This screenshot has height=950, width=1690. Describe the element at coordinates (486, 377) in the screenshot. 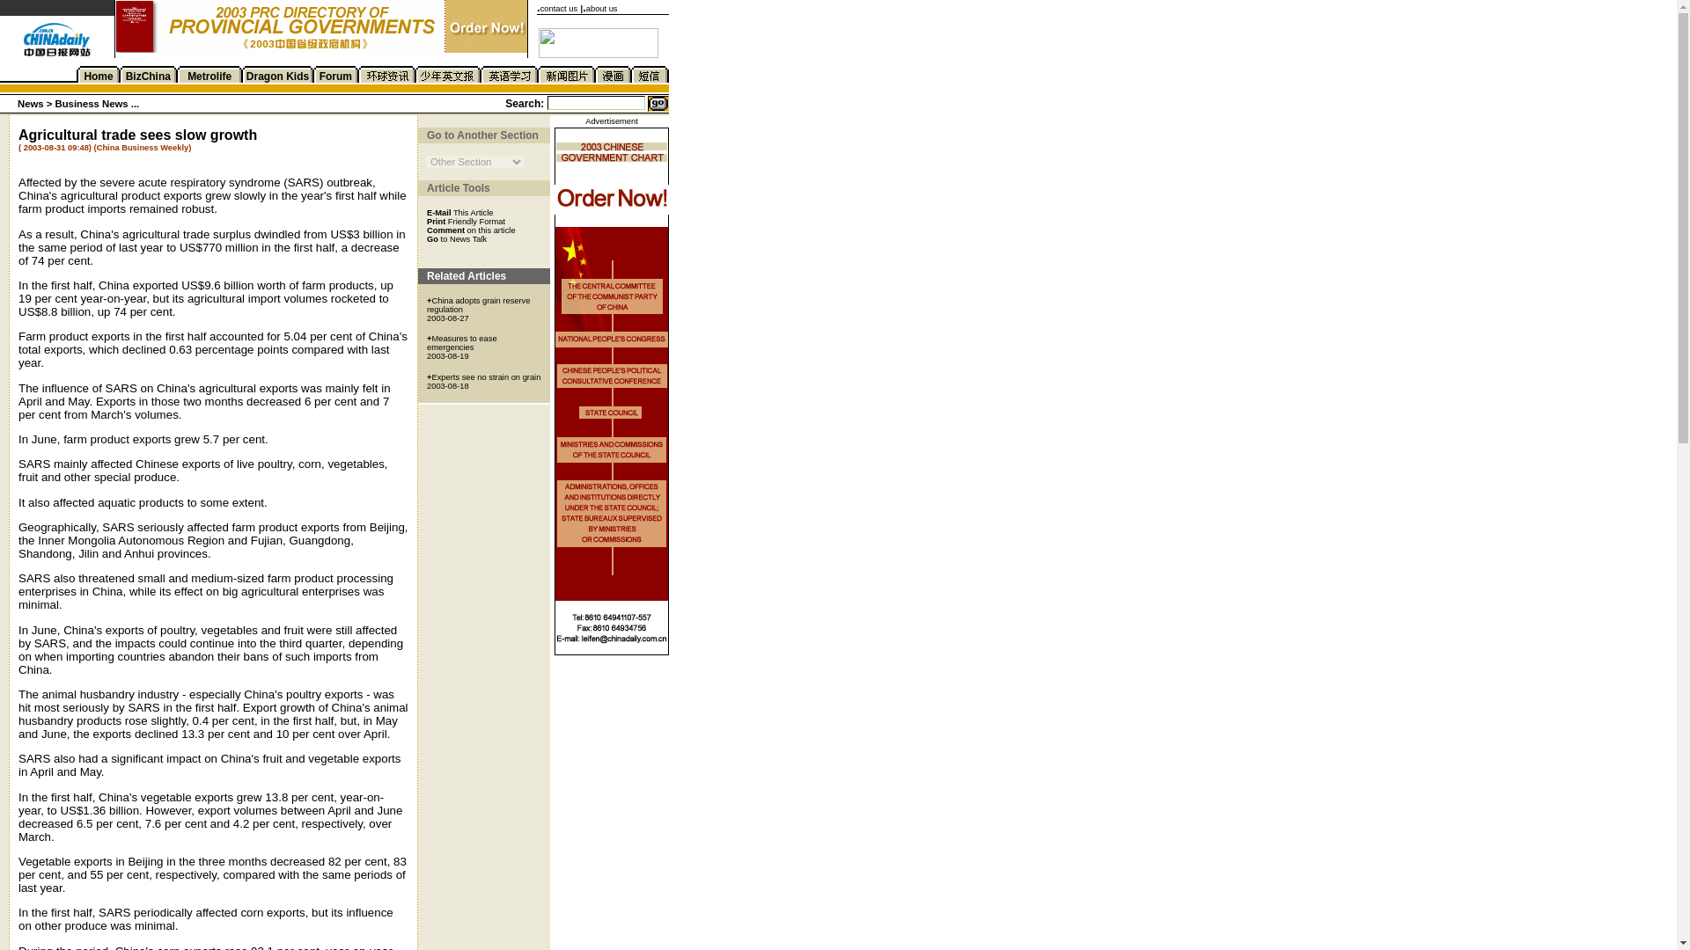

I see `Experts see no strain on grain` at that location.